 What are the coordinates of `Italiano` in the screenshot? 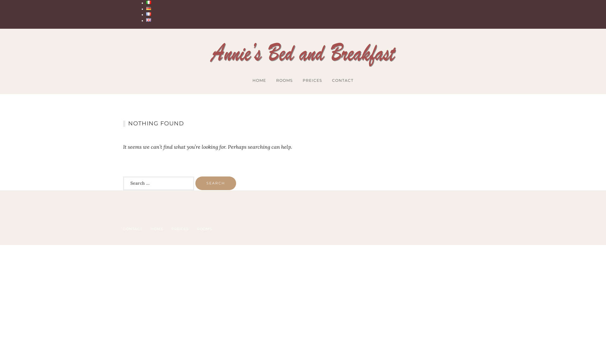 It's located at (149, 3).